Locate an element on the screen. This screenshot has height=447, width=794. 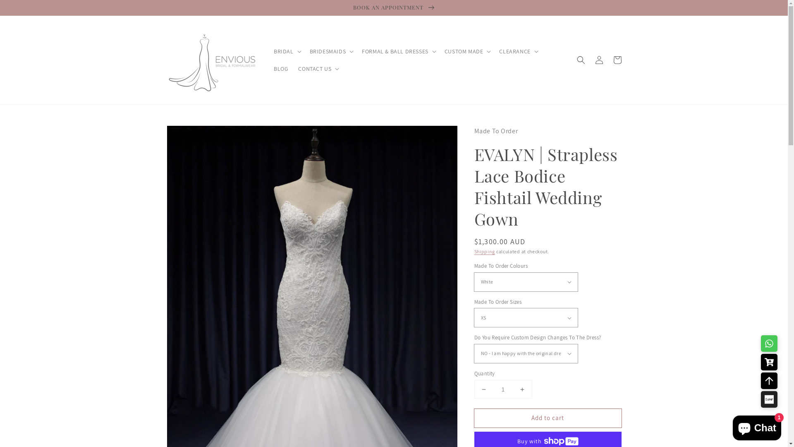
BLOG is located at coordinates (281, 69).